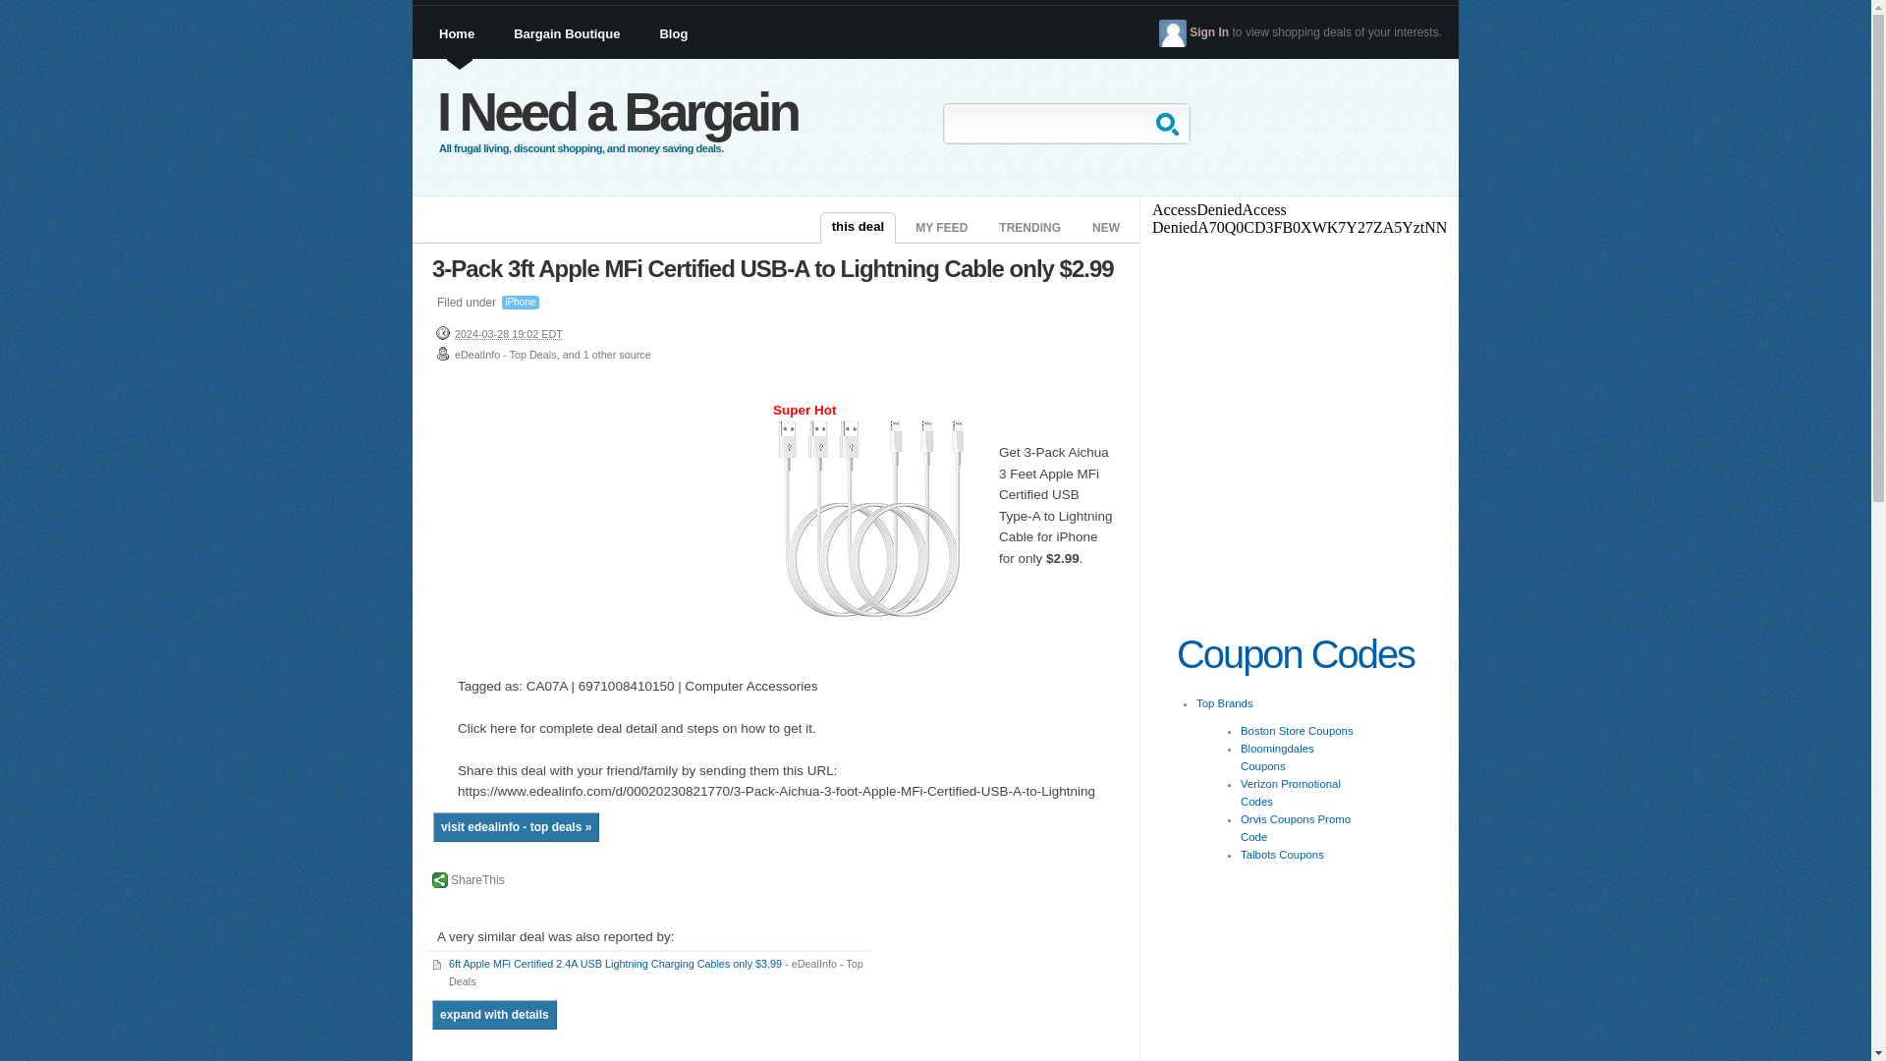 This screenshot has width=1886, height=1061. What do you see at coordinates (1291, 792) in the screenshot?
I see `Verizon Promotional Codes` at bounding box center [1291, 792].